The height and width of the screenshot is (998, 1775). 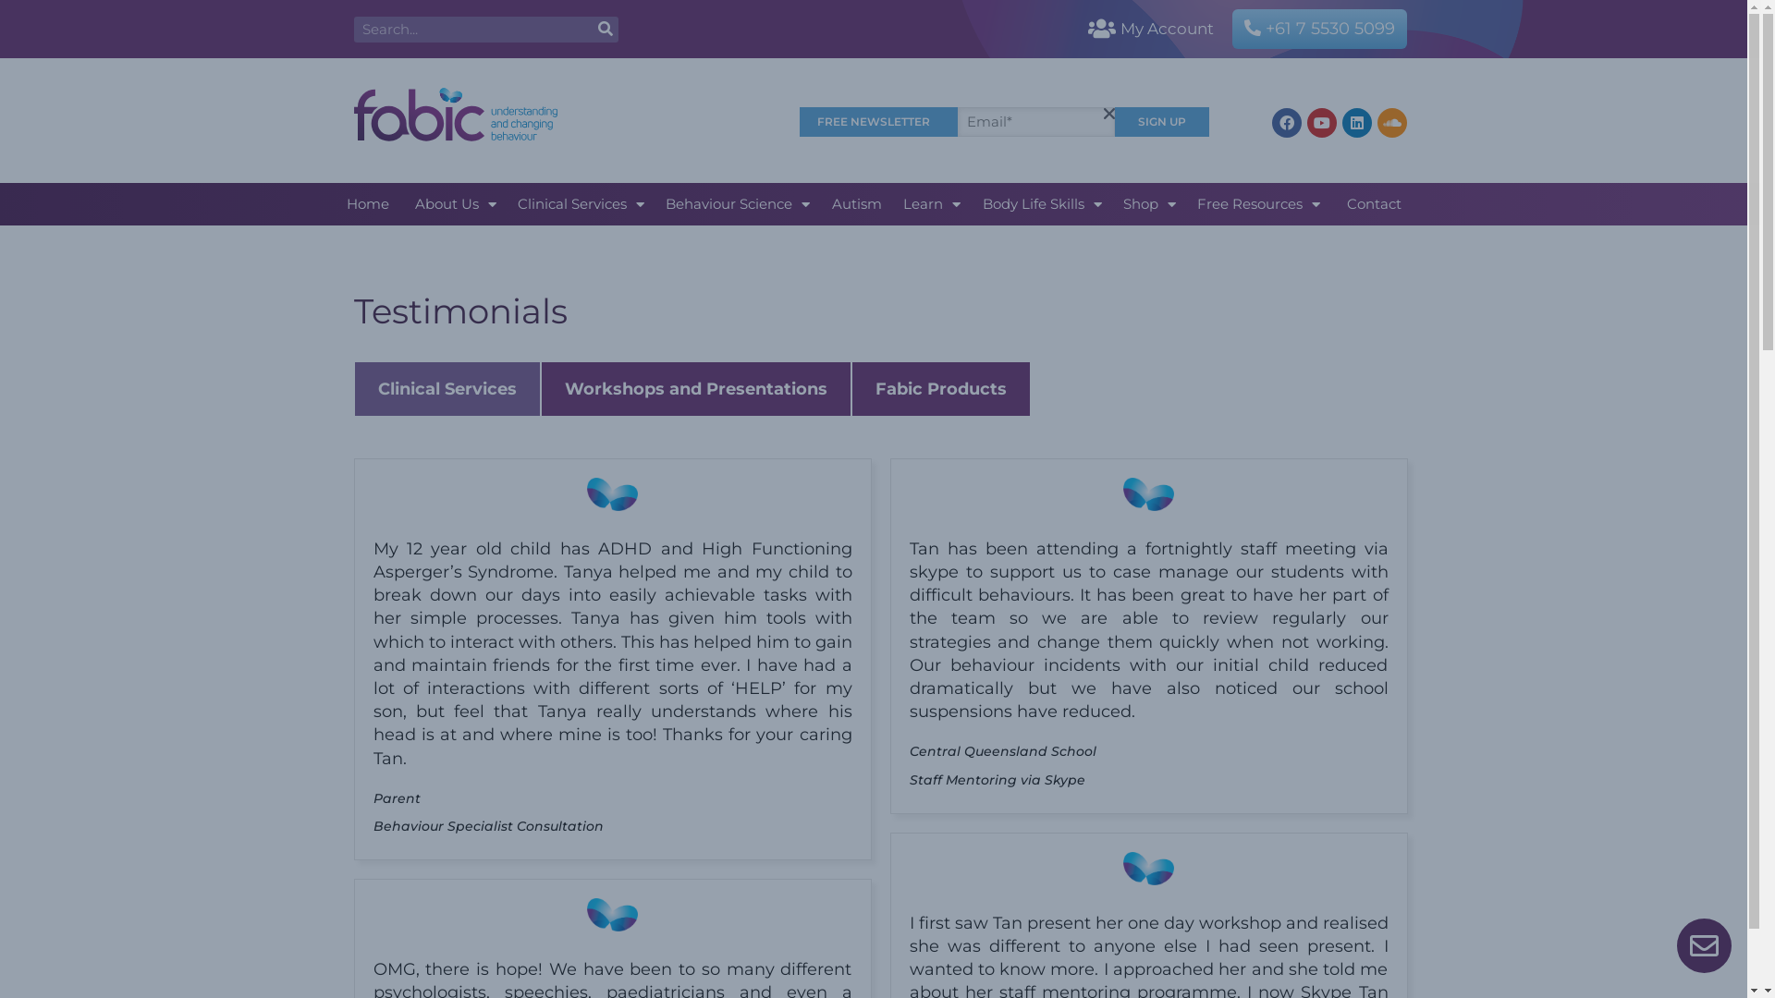 What do you see at coordinates (1149, 204) in the screenshot?
I see `Shop` at bounding box center [1149, 204].